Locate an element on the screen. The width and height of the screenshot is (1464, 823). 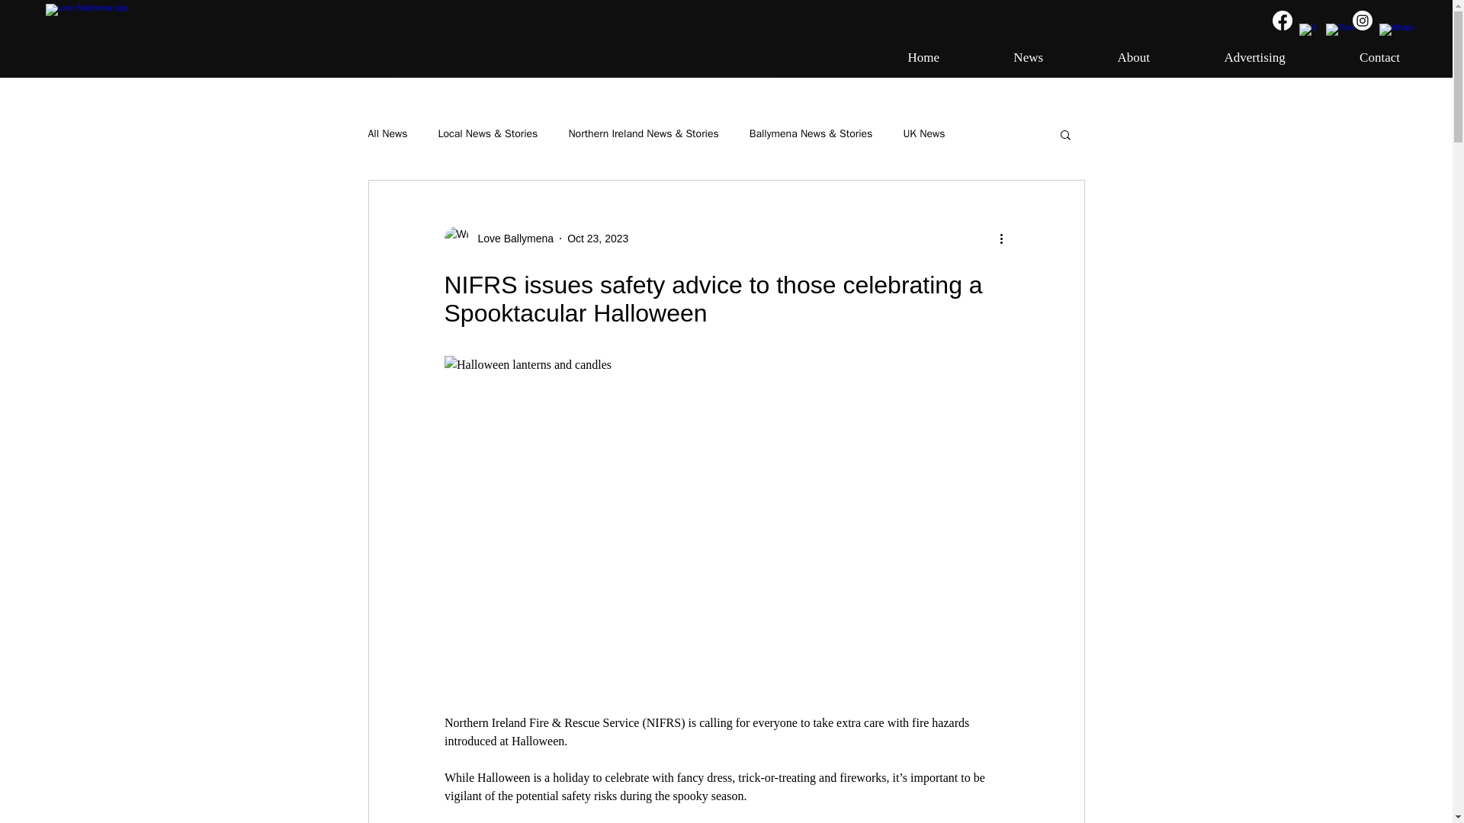
About is located at coordinates (1107, 58).